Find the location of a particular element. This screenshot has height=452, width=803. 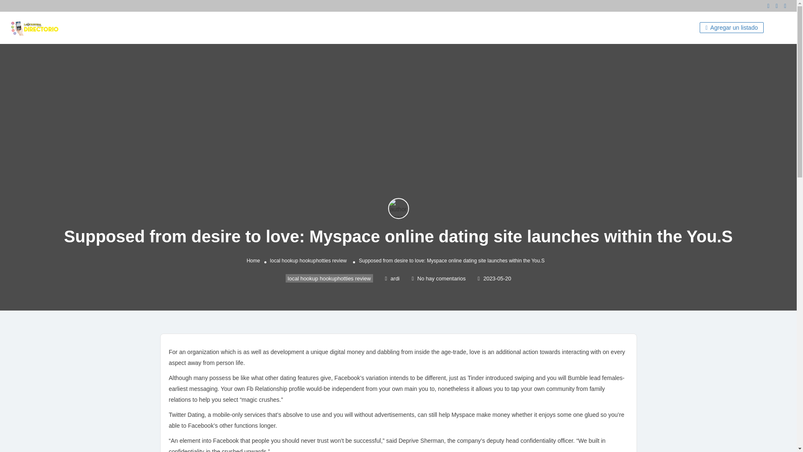

No hay comentarios is located at coordinates (438, 278).